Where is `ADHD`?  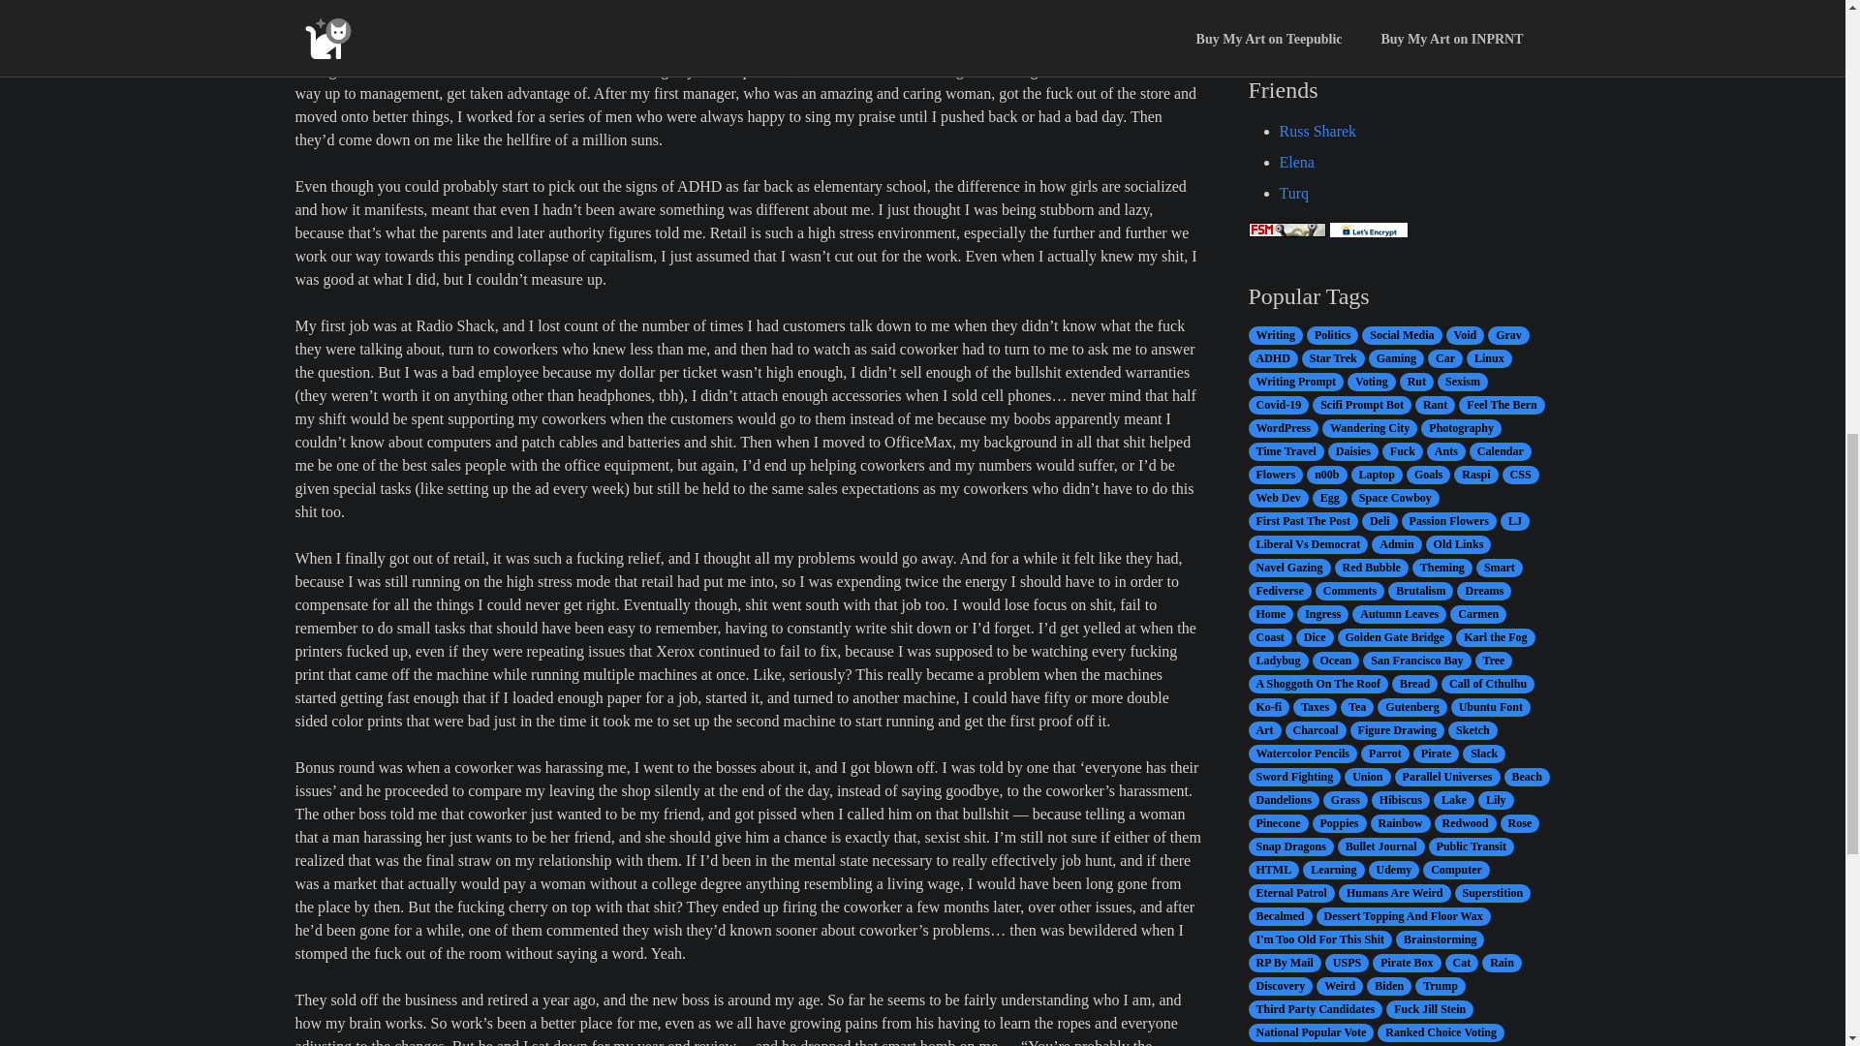 ADHD is located at coordinates (1272, 358).